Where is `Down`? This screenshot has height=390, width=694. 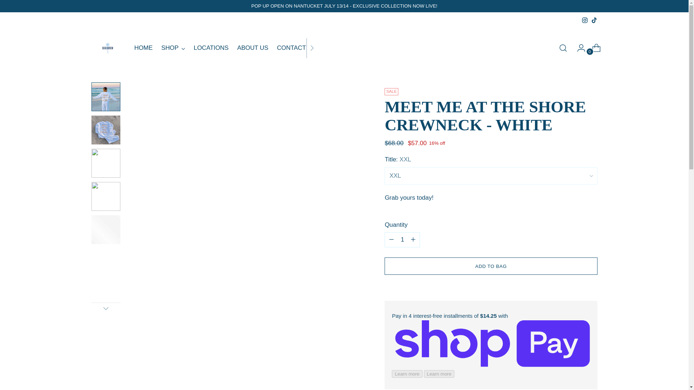
Down is located at coordinates (584, 20).